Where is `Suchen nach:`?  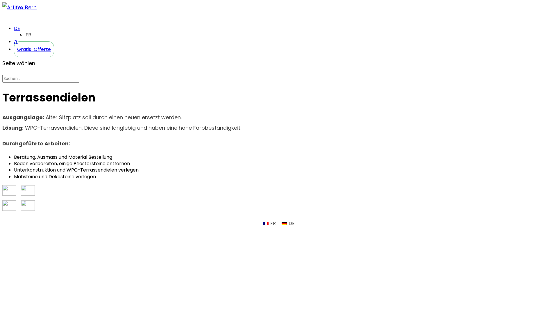 Suchen nach: is located at coordinates (41, 79).